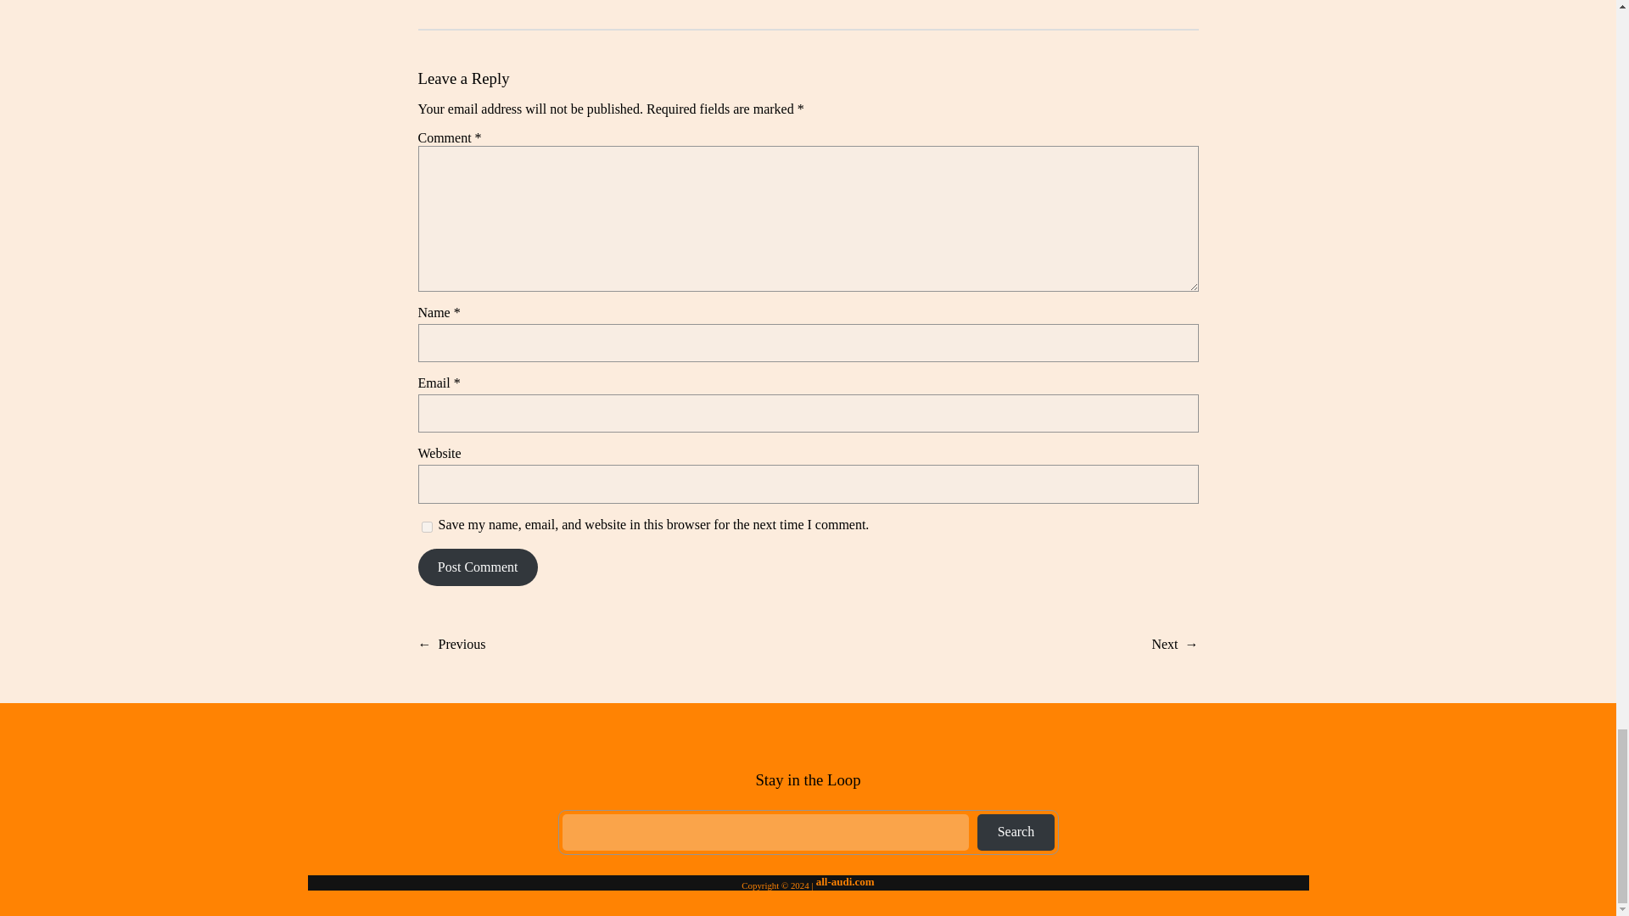 The height and width of the screenshot is (916, 1629). What do you see at coordinates (477, 567) in the screenshot?
I see `Post Comment` at bounding box center [477, 567].